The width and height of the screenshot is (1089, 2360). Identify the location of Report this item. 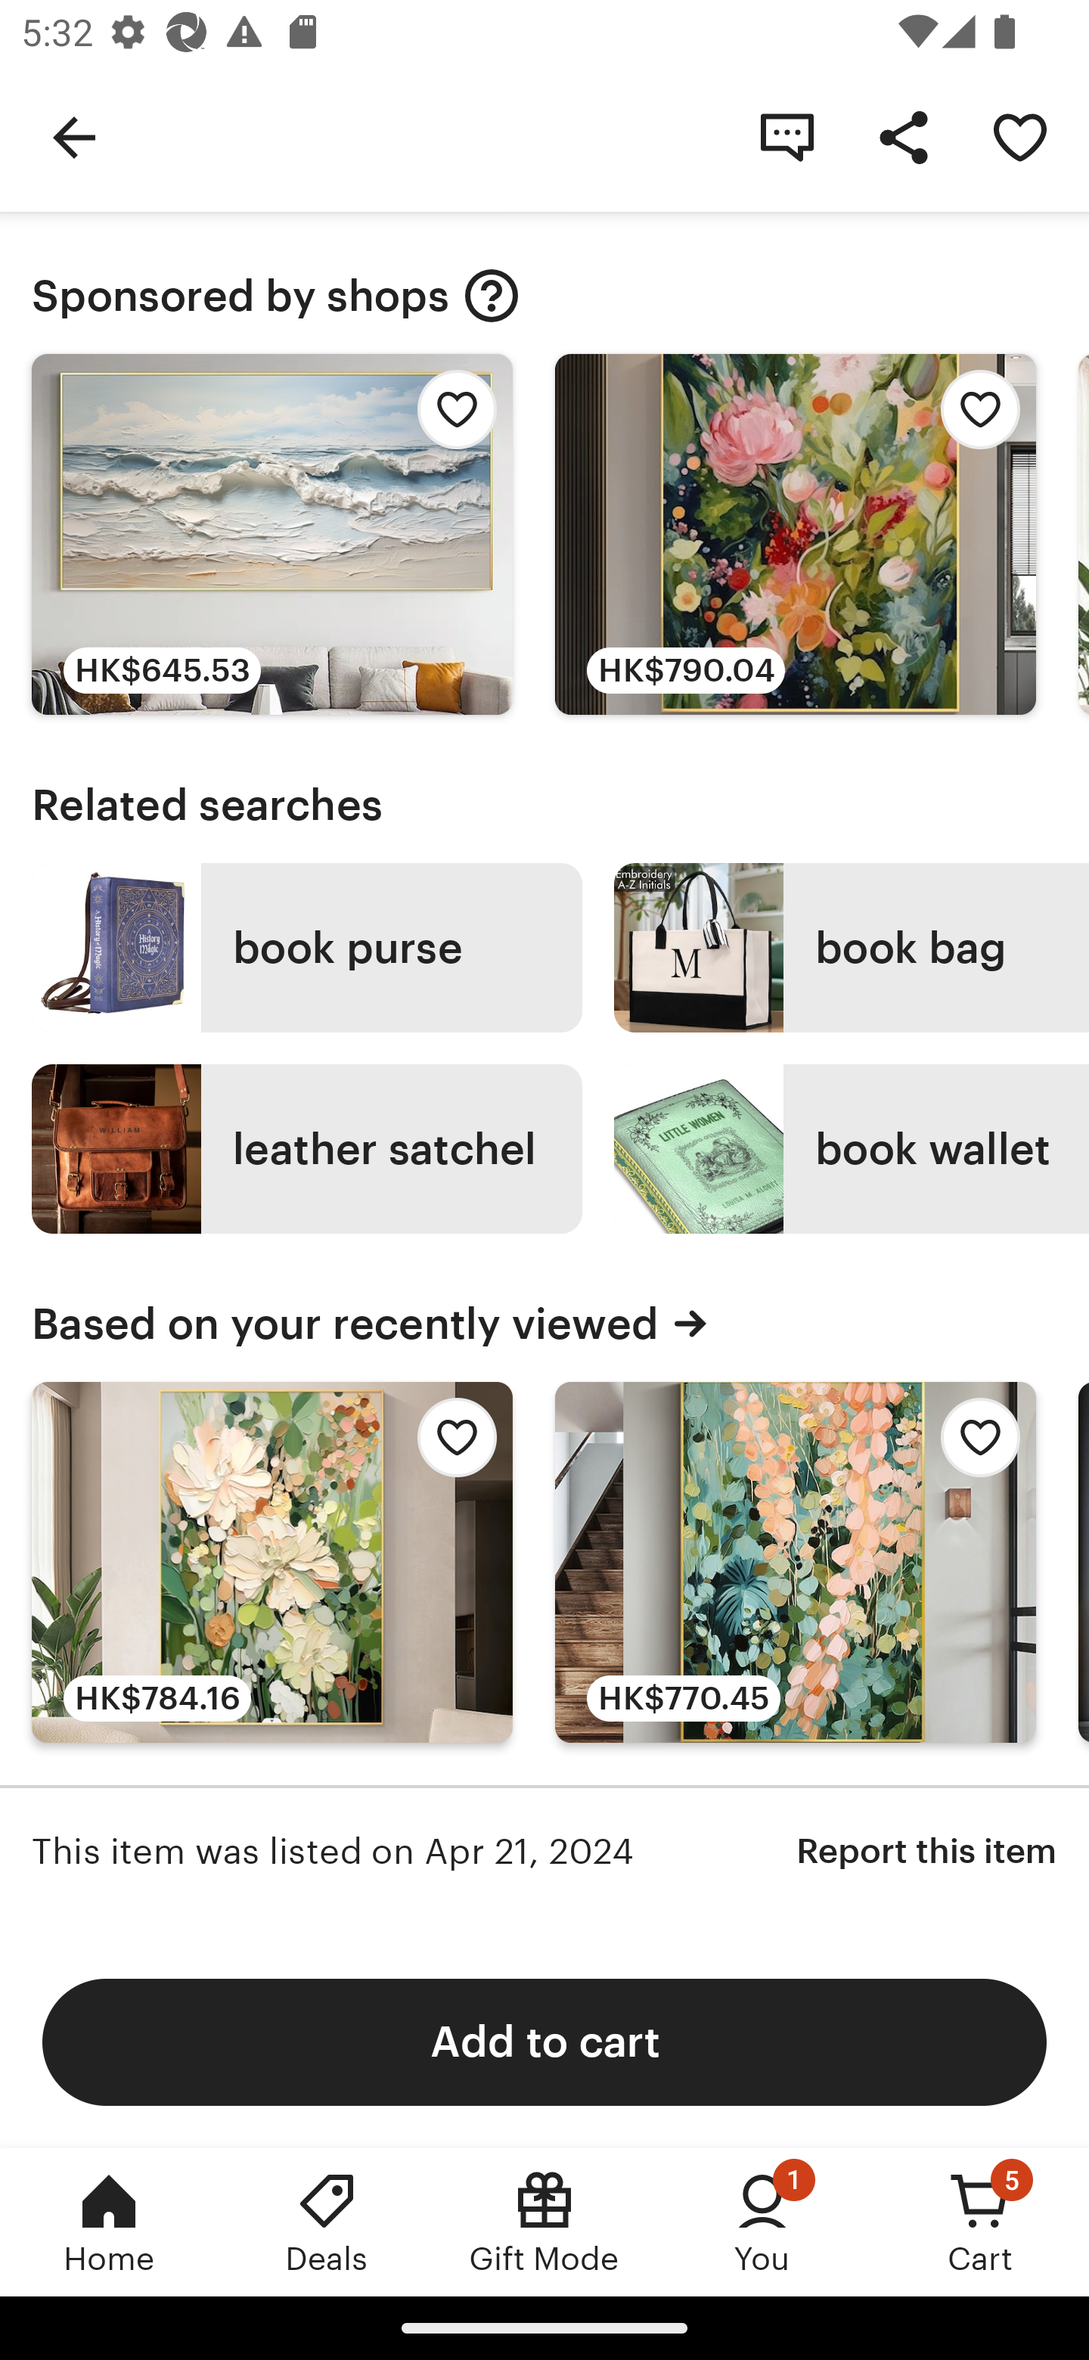
(926, 1852).